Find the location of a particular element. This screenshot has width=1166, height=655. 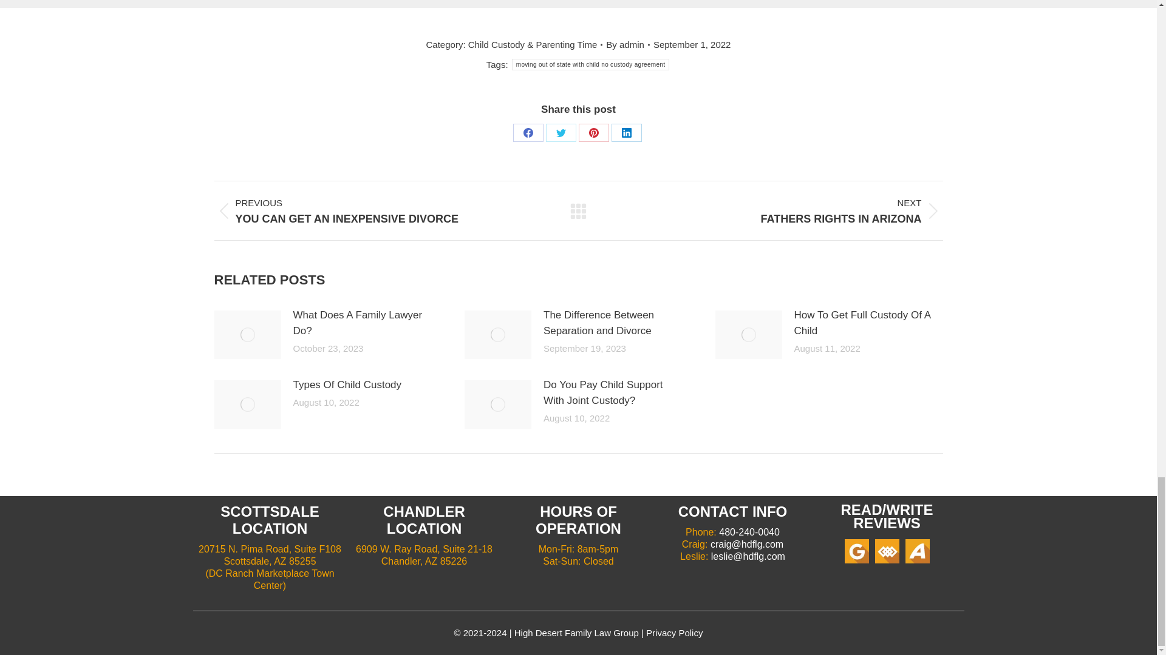

Pinterest is located at coordinates (593, 133).